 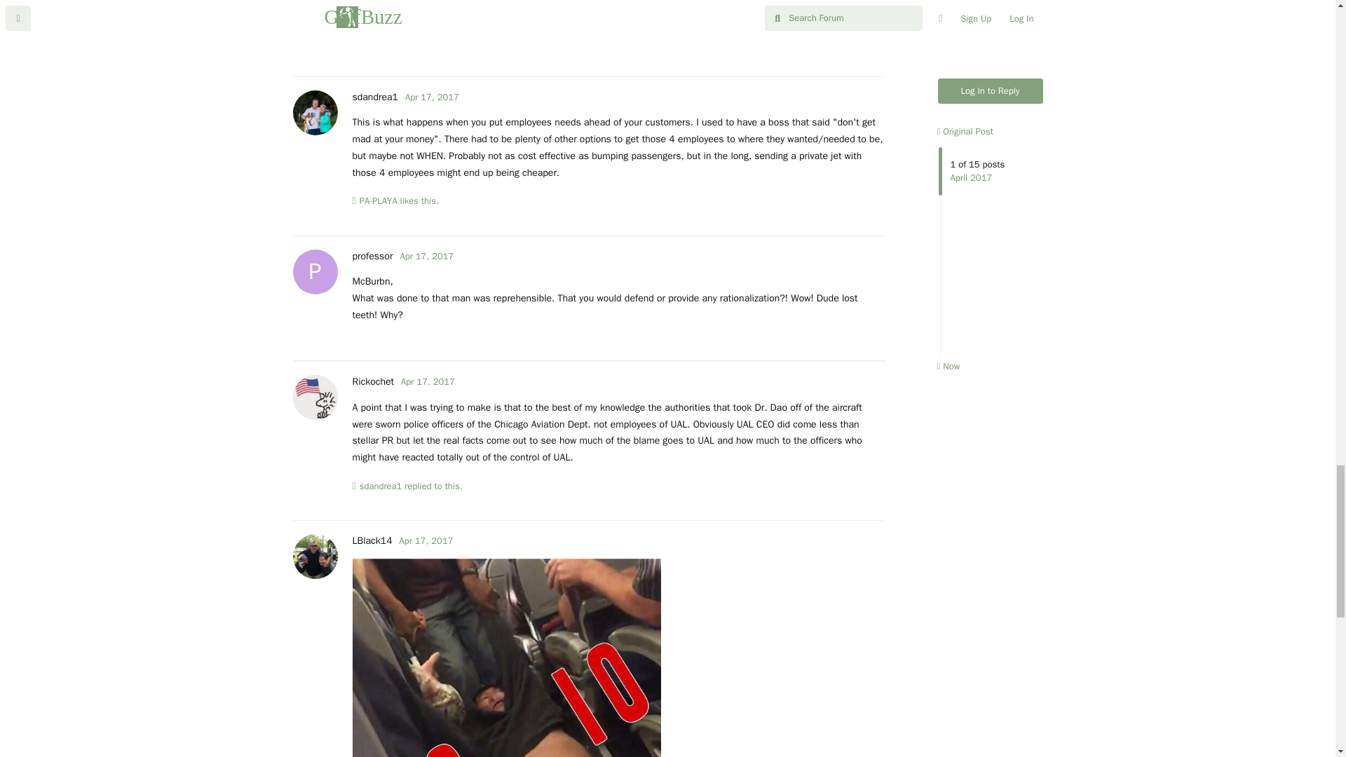 What do you see at coordinates (426, 256) in the screenshot?
I see `Monday, April 17, 2017 5:33 AM` at bounding box center [426, 256].